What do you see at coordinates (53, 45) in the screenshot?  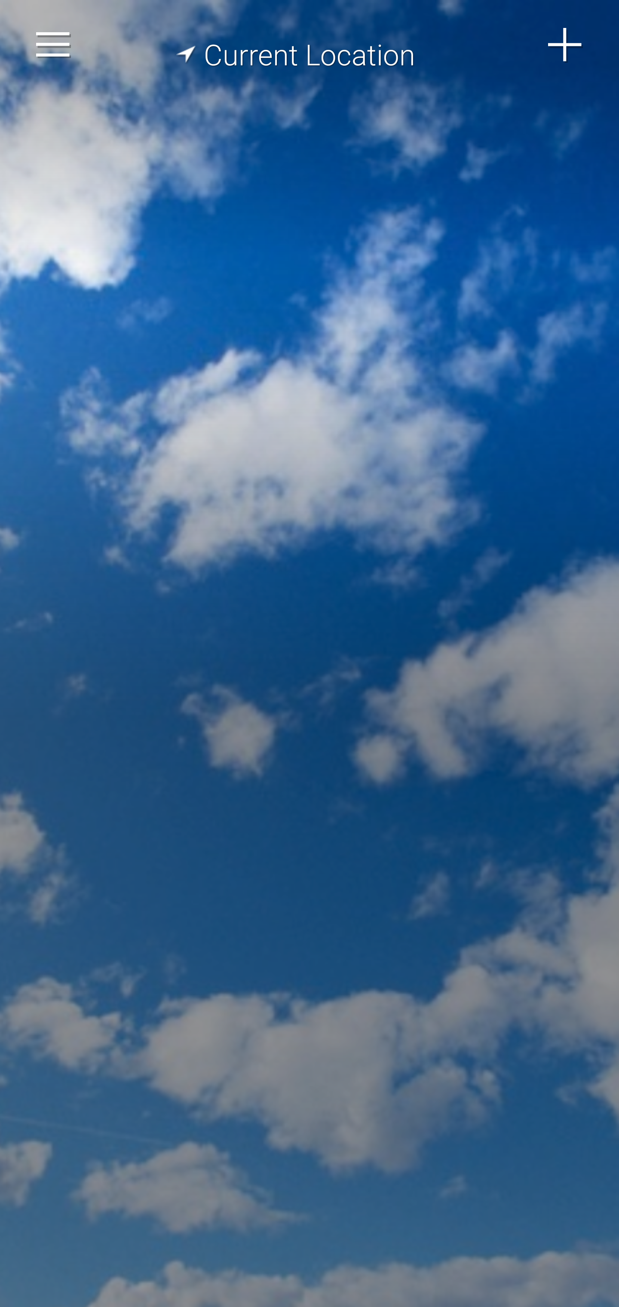 I see `Sidebar` at bounding box center [53, 45].